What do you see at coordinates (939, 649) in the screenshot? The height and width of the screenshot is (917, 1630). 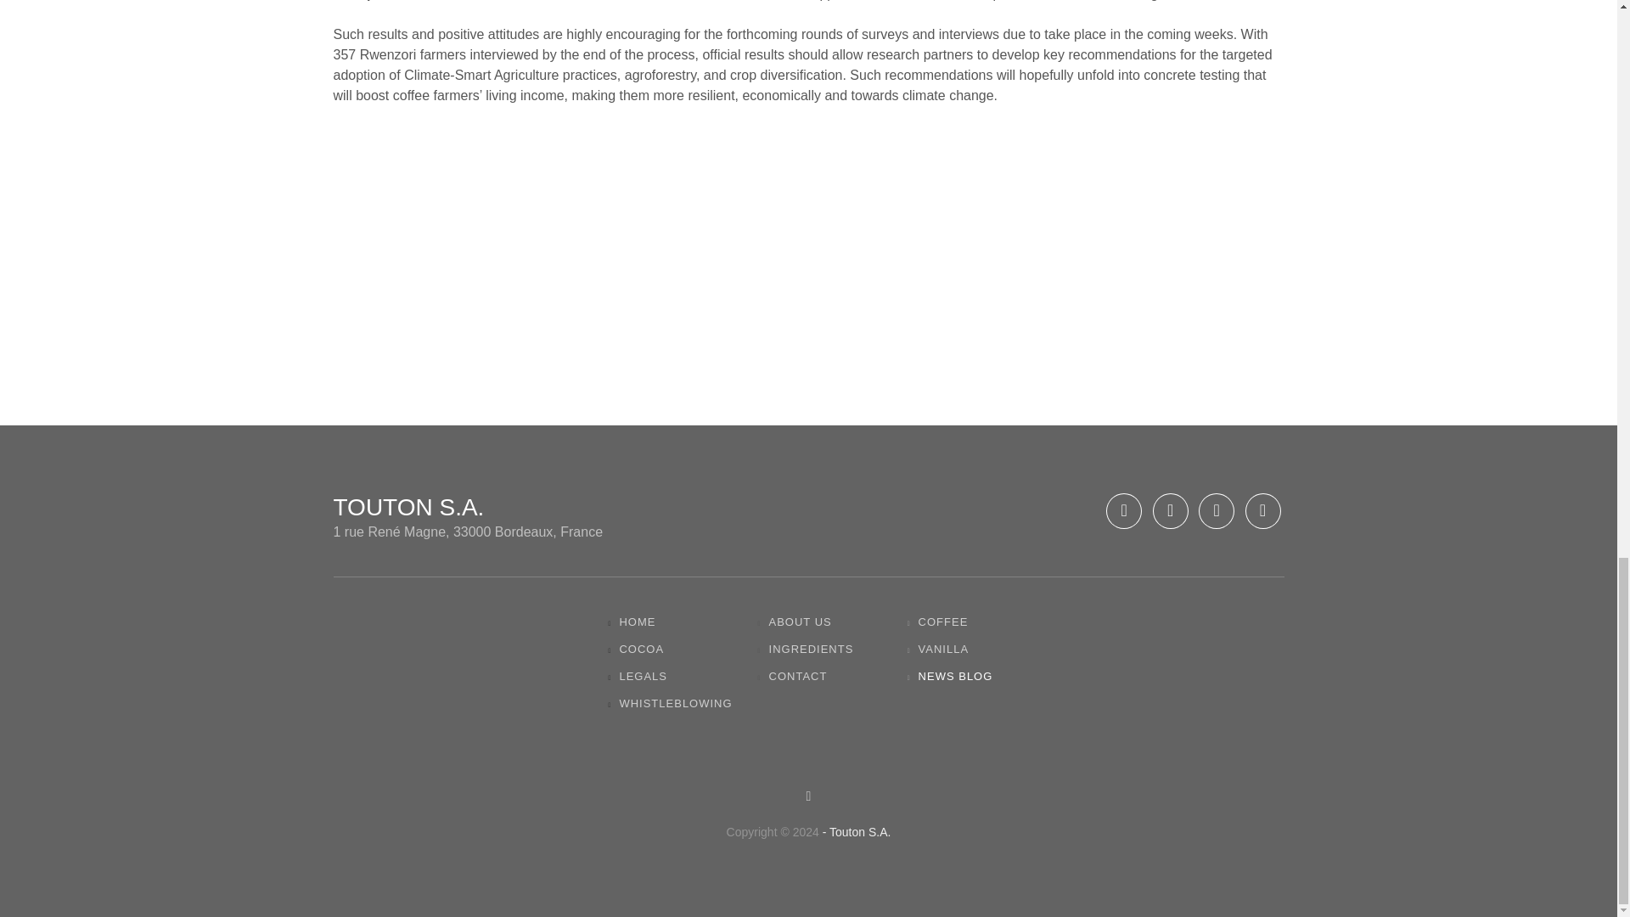 I see `VANILLA` at bounding box center [939, 649].